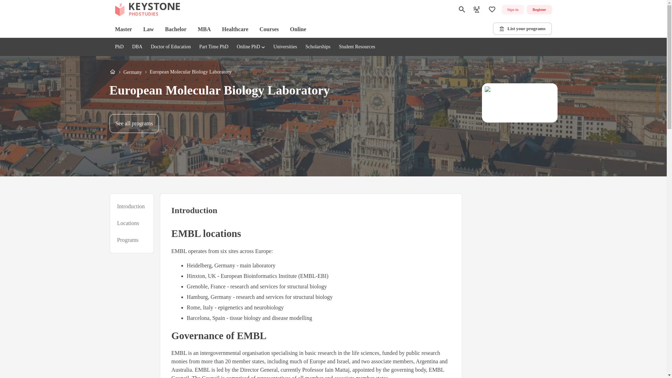 The width and height of the screenshot is (672, 378). I want to click on PhD, so click(522, 29).